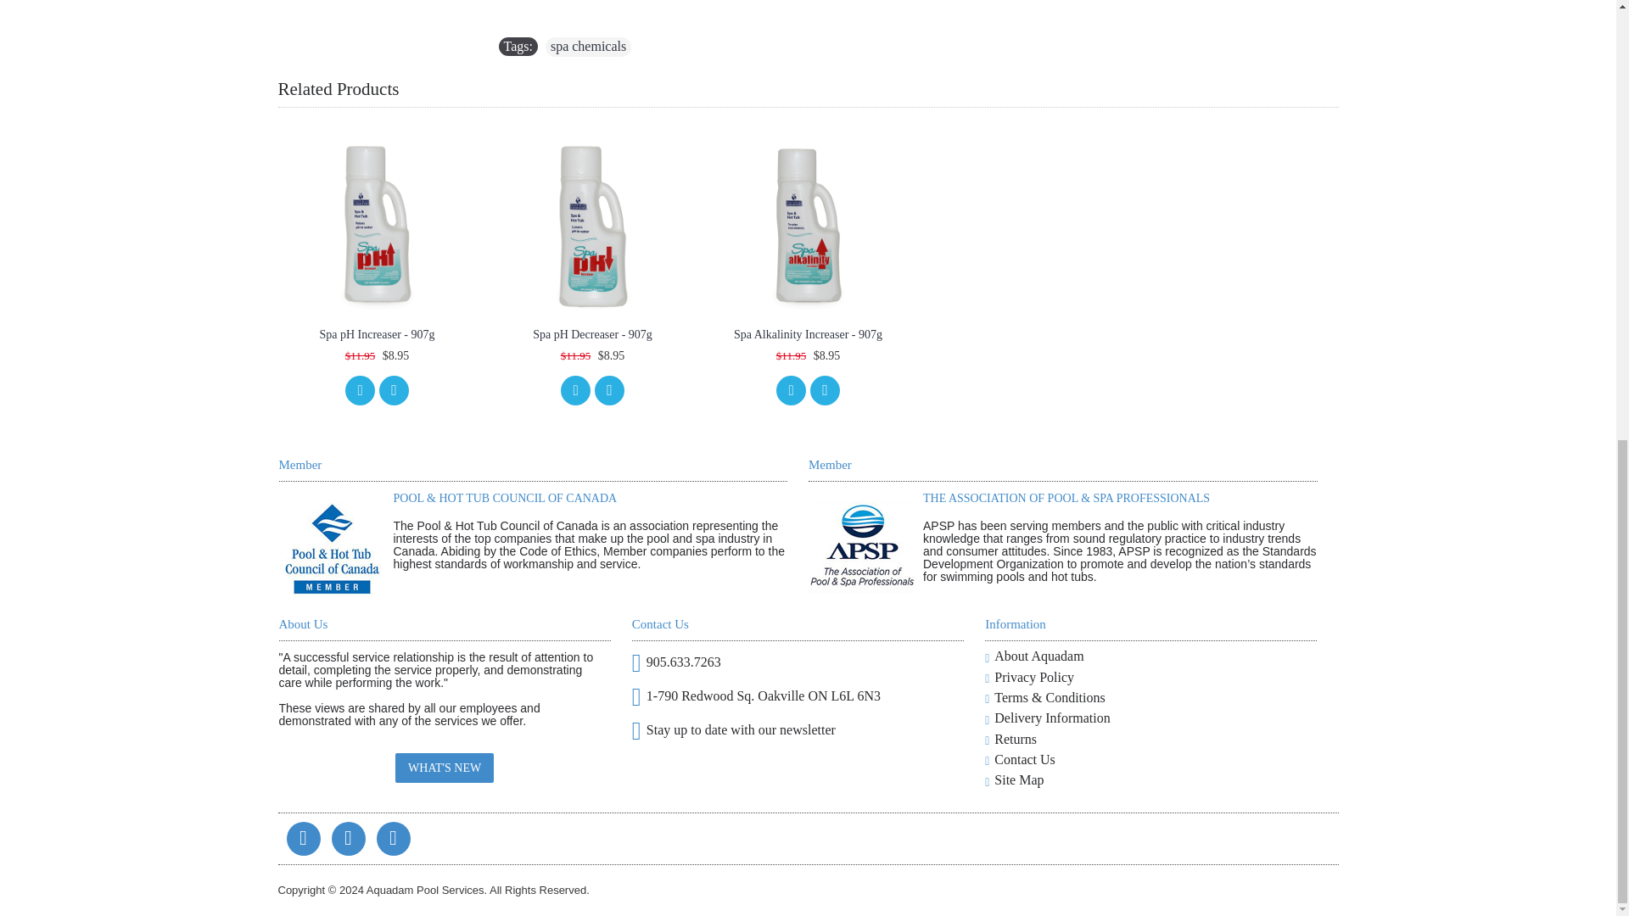 This screenshot has width=1629, height=916. Describe the element at coordinates (808, 224) in the screenshot. I see `Spa Alkalinity Increaser - 907g` at that location.